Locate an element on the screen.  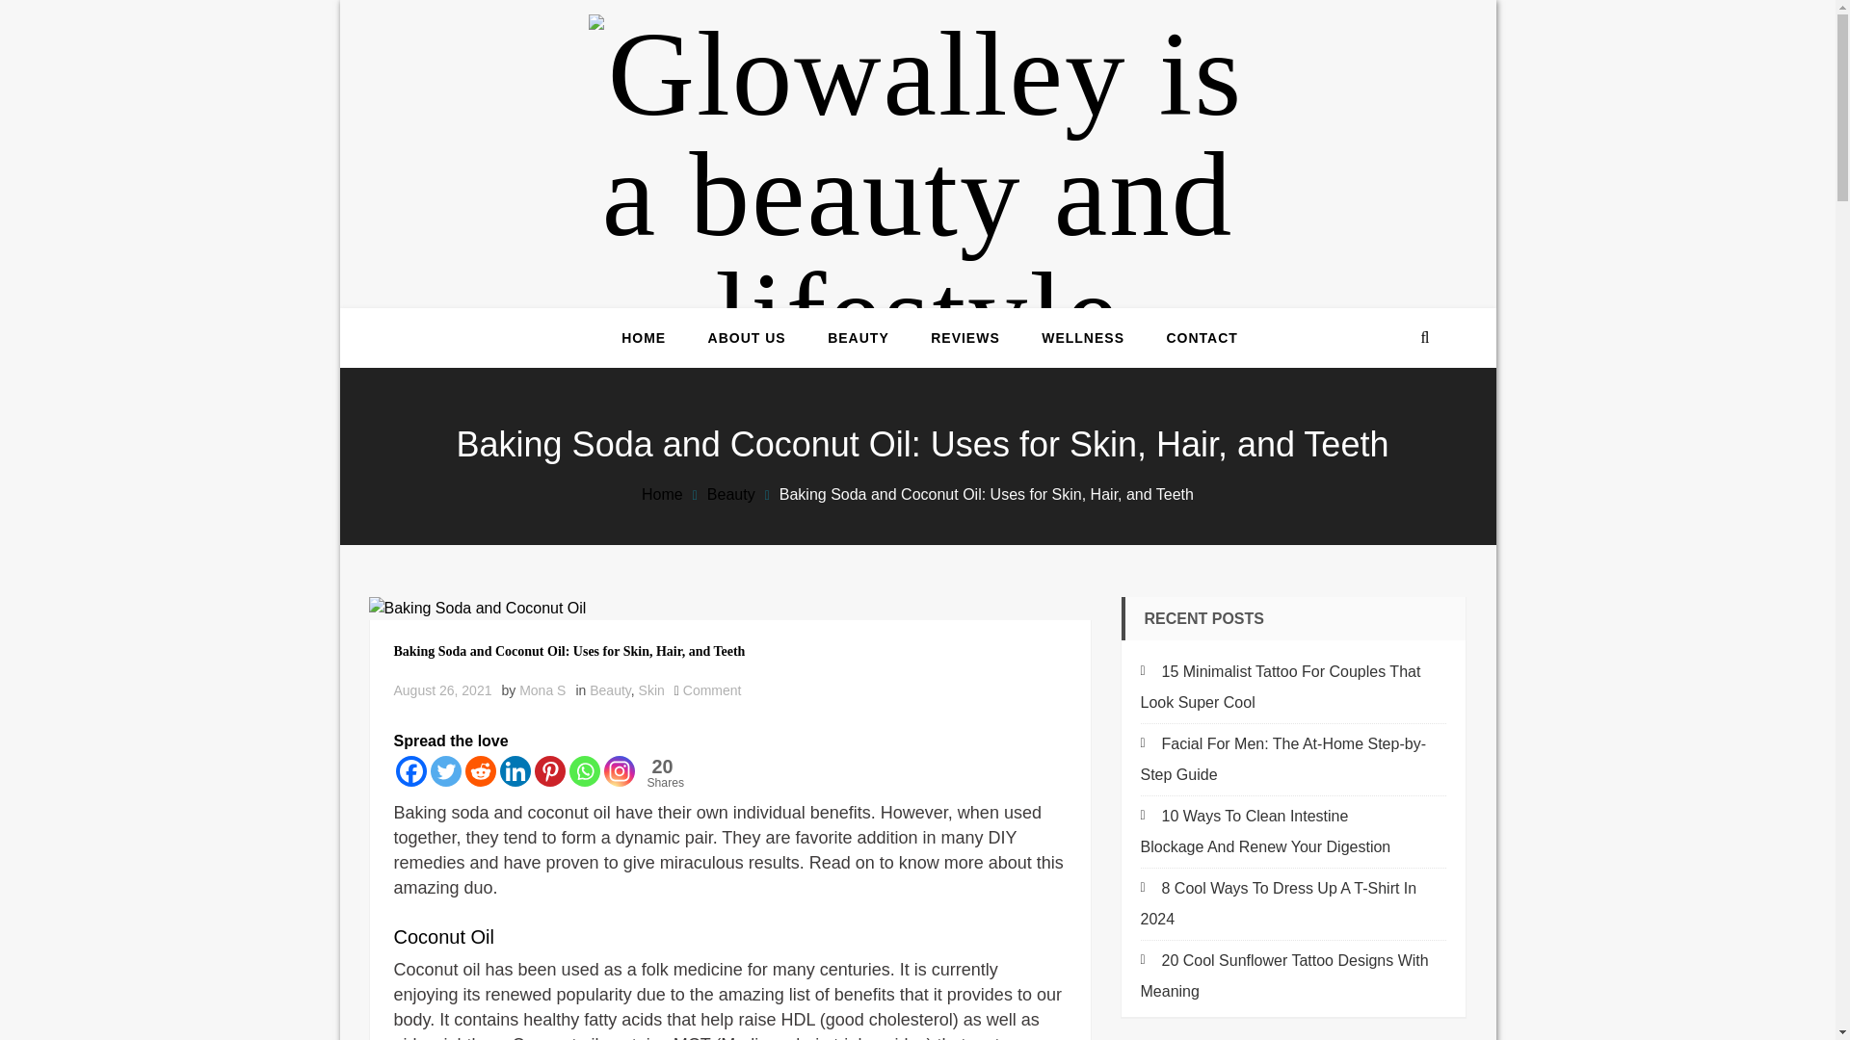
HOME is located at coordinates (644, 337).